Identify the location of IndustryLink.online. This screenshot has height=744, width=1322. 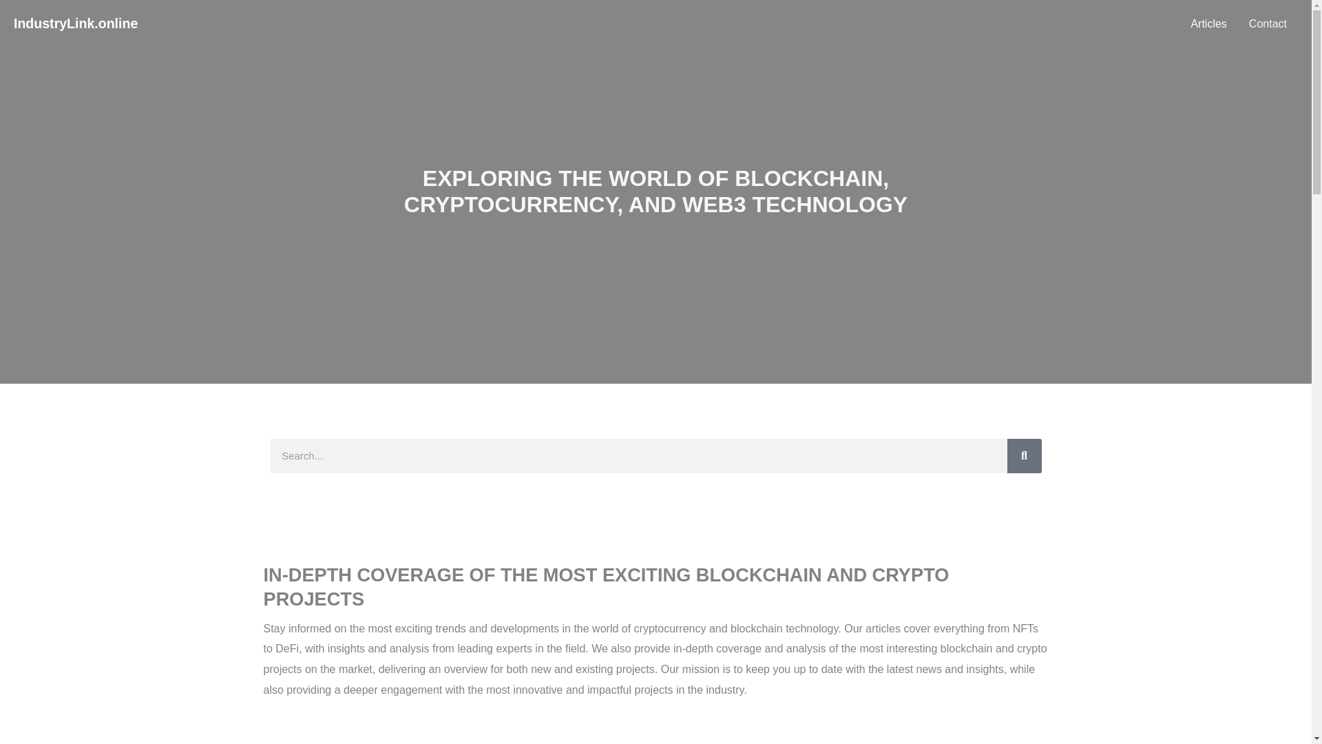
(75, 23).